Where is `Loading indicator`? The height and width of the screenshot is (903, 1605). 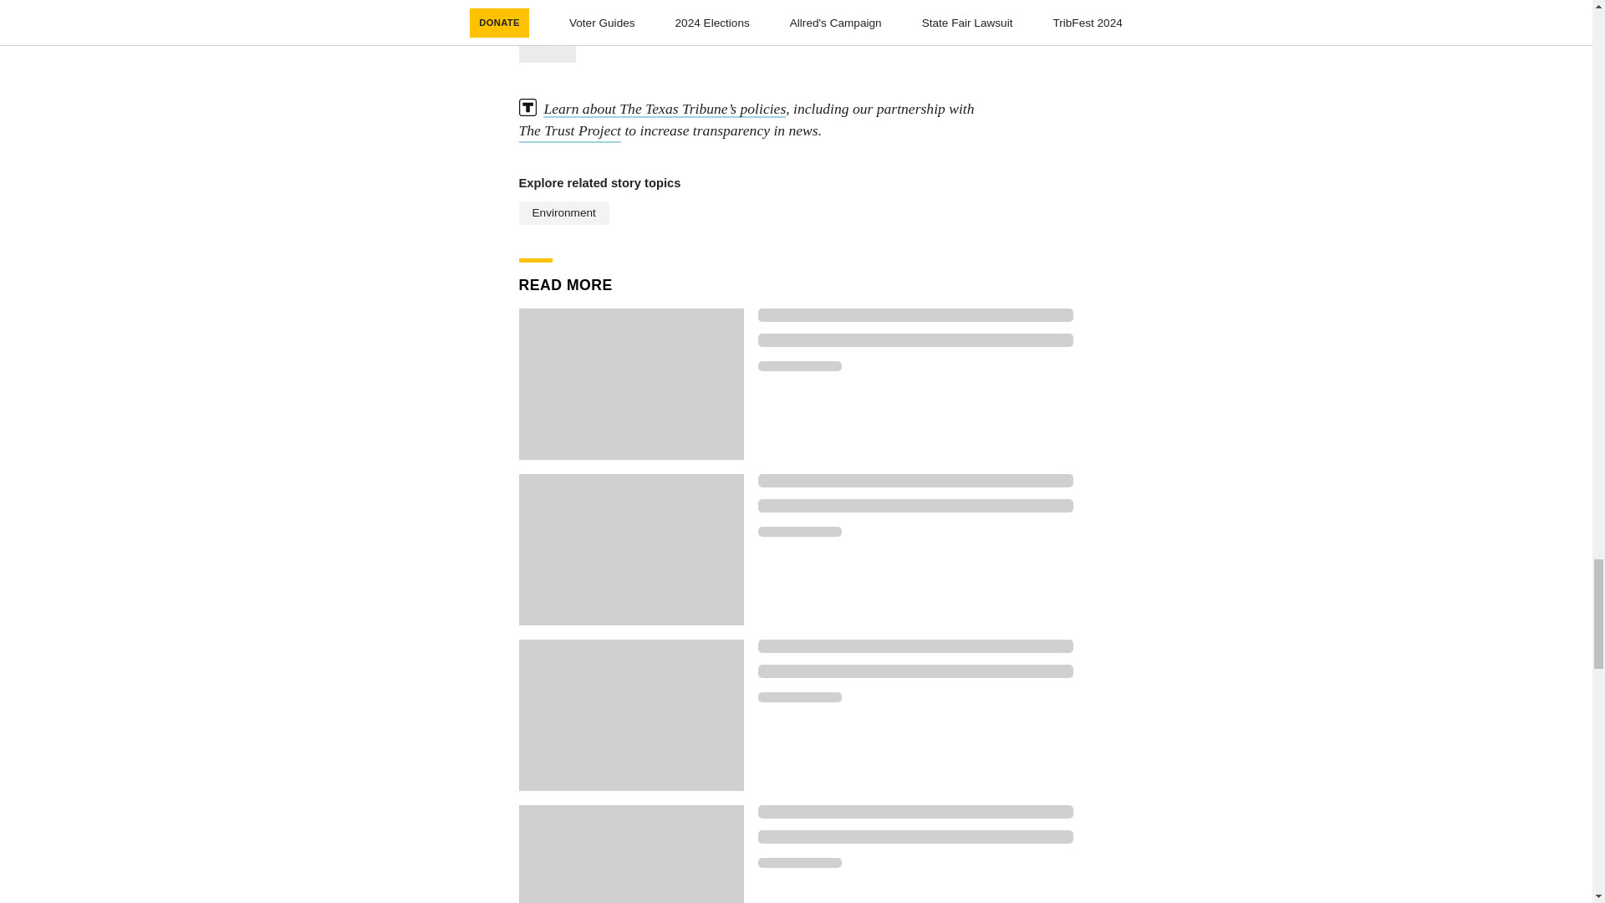
Loading indicator is located at coordinates (915, 671).